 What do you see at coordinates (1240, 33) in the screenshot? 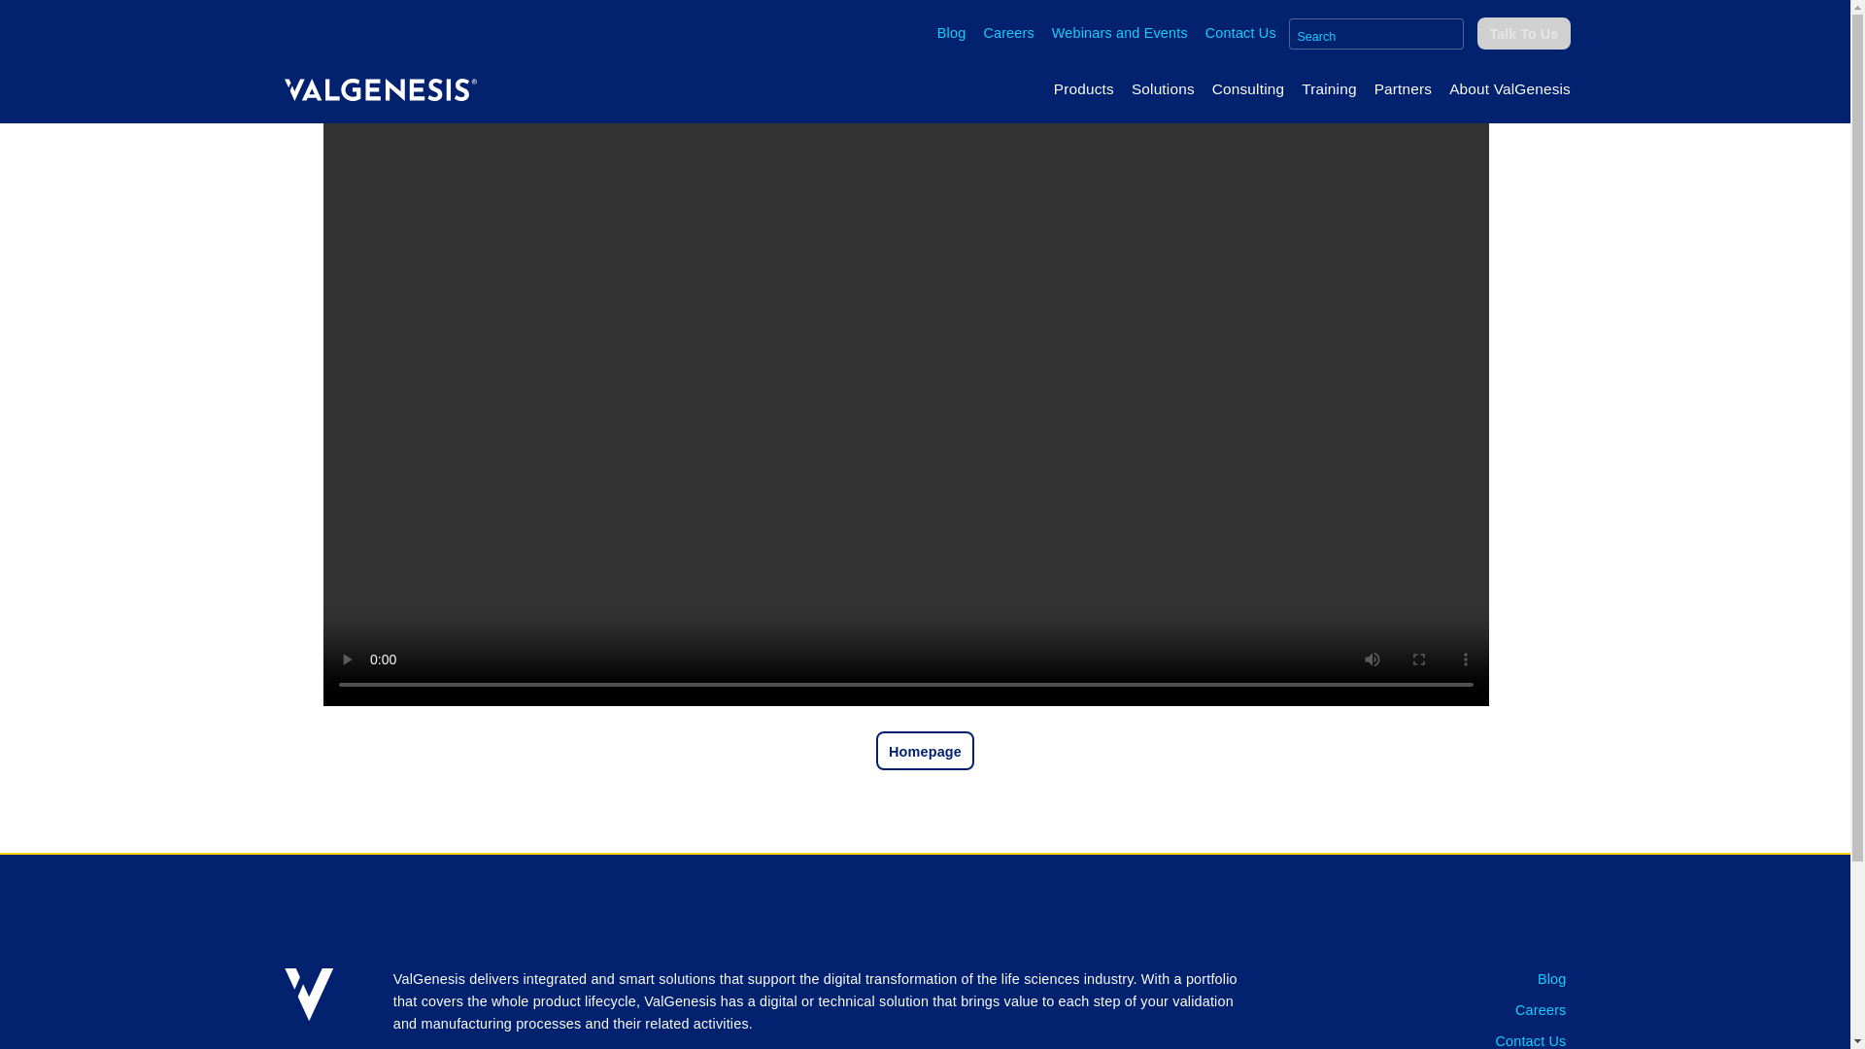
I see `Contact Us` at bounding box center [1240, 33].